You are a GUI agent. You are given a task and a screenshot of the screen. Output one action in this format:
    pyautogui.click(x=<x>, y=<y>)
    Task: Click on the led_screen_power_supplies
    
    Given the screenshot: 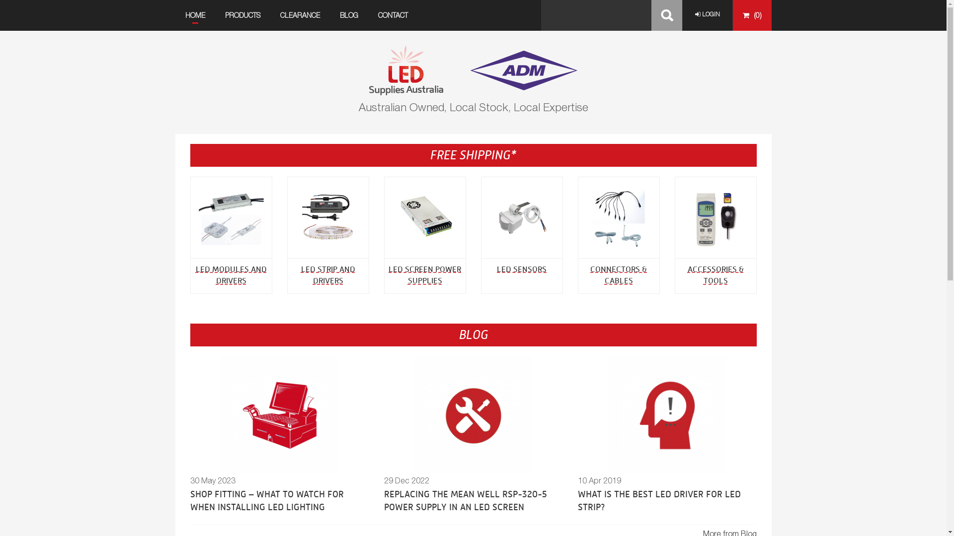 What is the action you would take?
    pyautogui.click(x=433, y=225)
    